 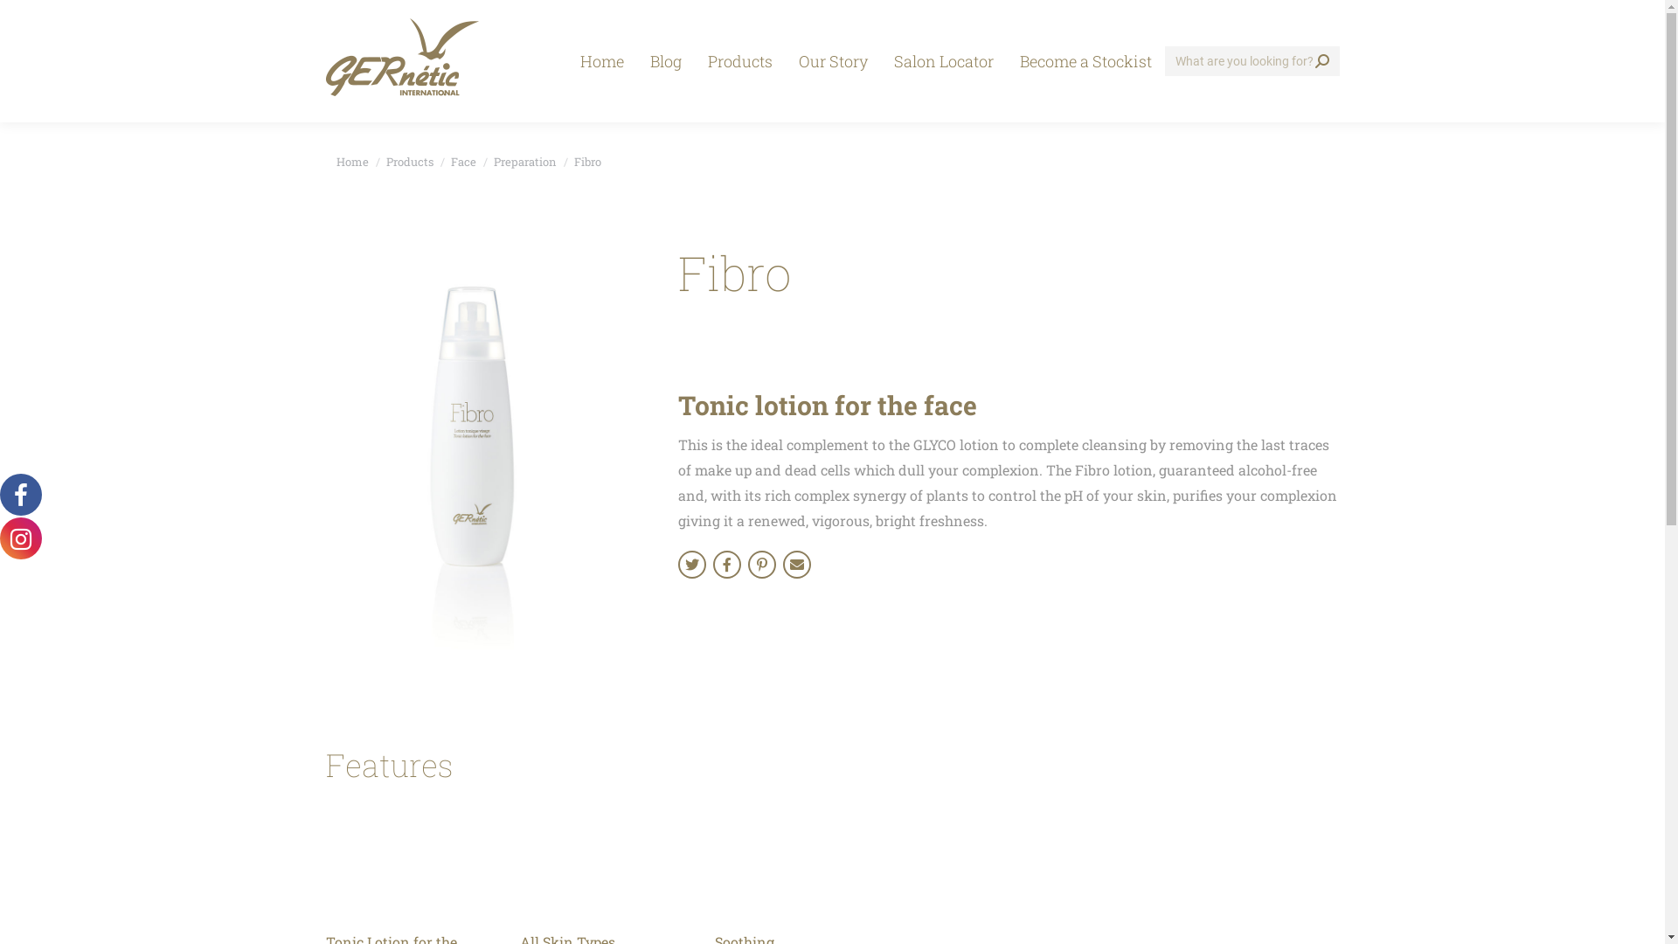 I want to click on Blog, so click(x=665, y=61).